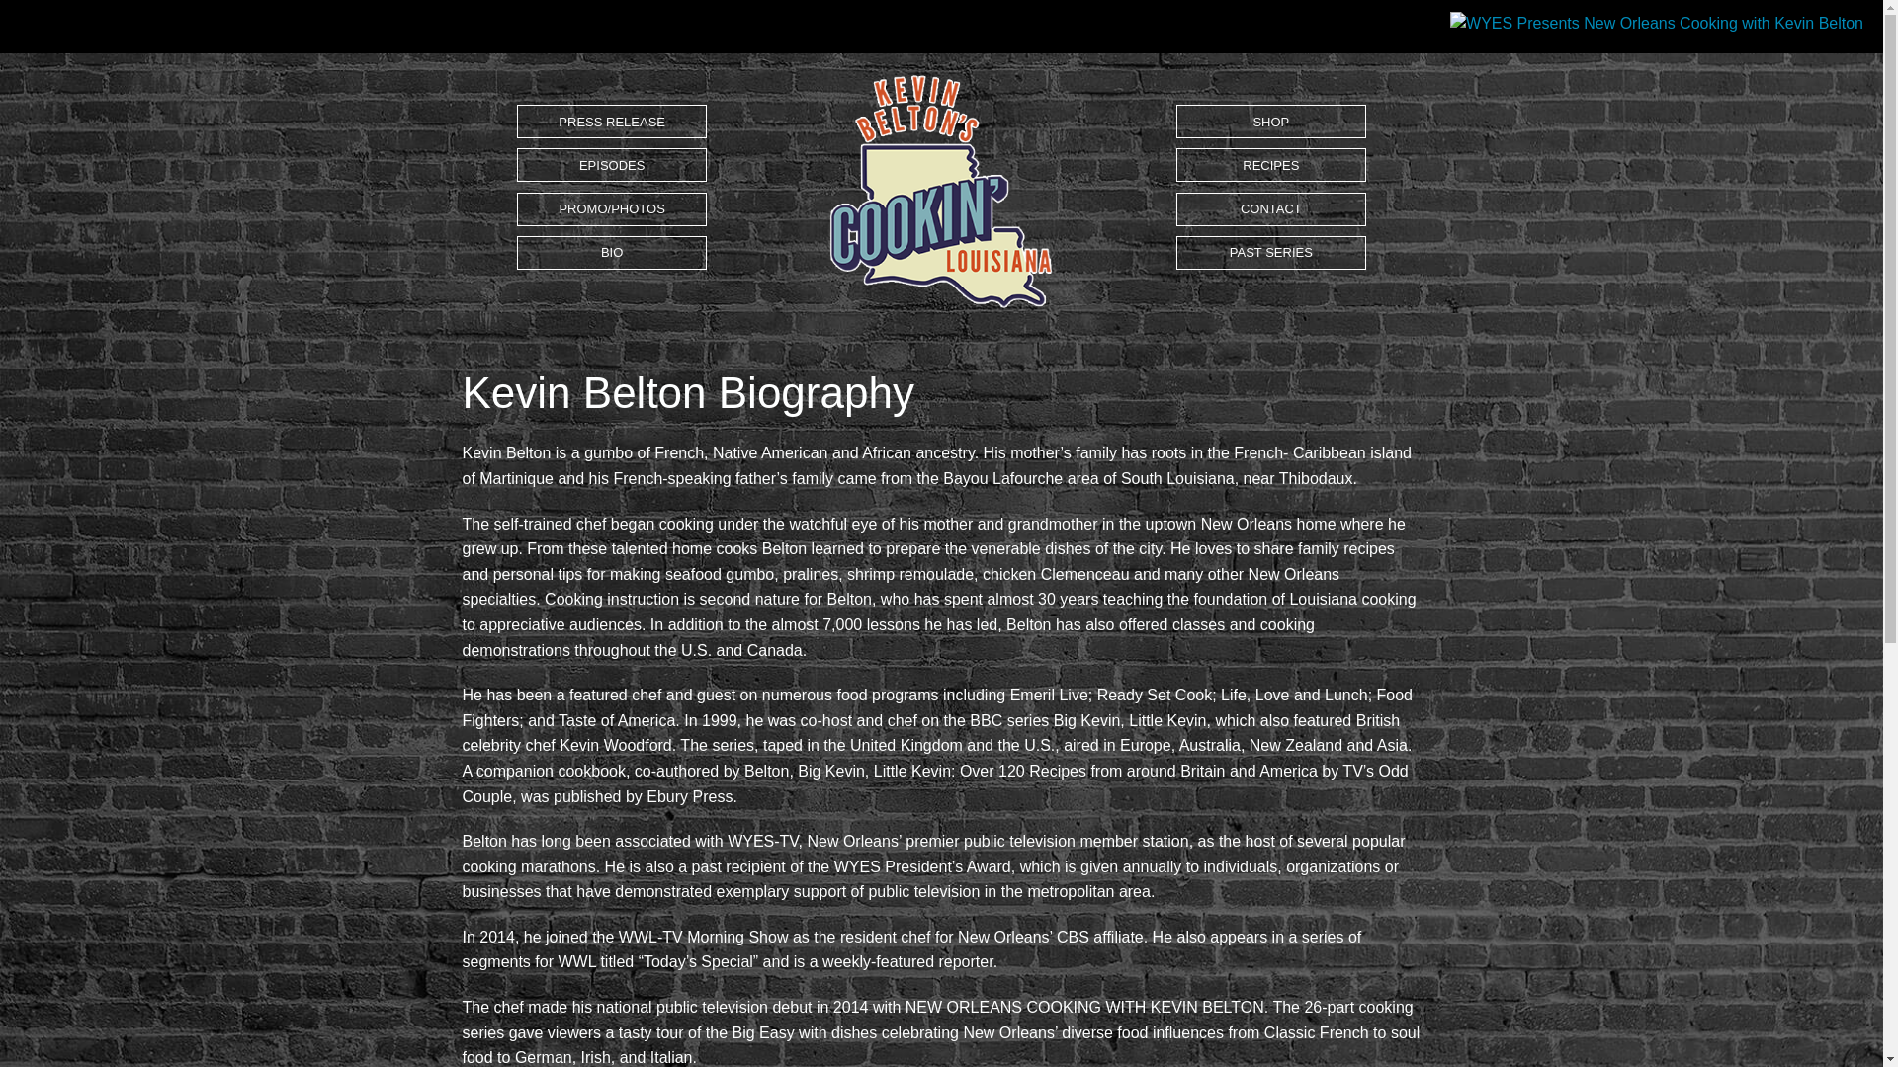 This screenshot has height=1067, width=1898. Describe the element at coordinates (940, 190) in the screenshot. I see `WYES Presents New Orleans Cooking with Kevin Belton` at that location.